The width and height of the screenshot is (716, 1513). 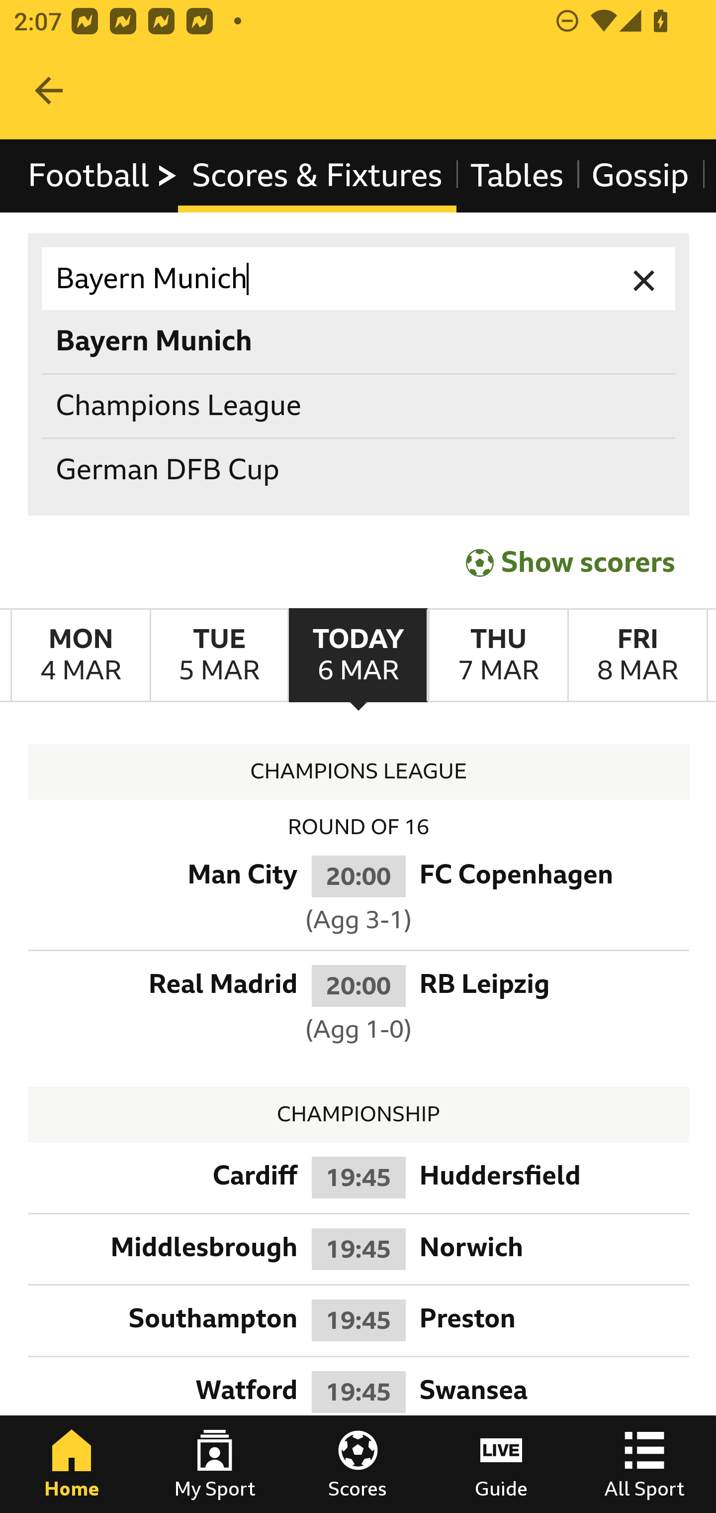 What do you see at coordinates (359, 471) in the screenshot?
I see `German DFB Cup` at bounding box center [359, 471].